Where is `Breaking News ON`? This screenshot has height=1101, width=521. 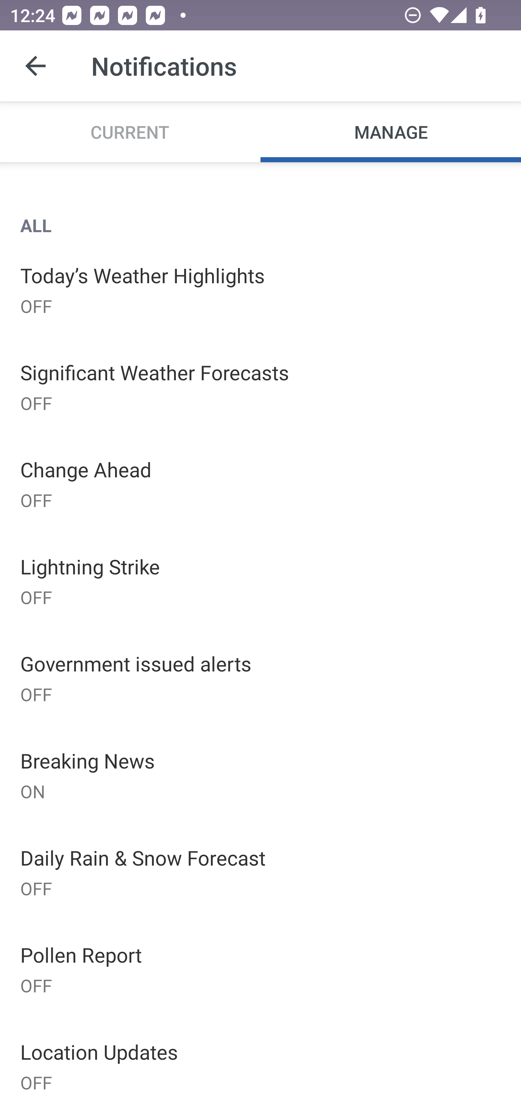 Breaking News ON is located at coordinates (260, 775).